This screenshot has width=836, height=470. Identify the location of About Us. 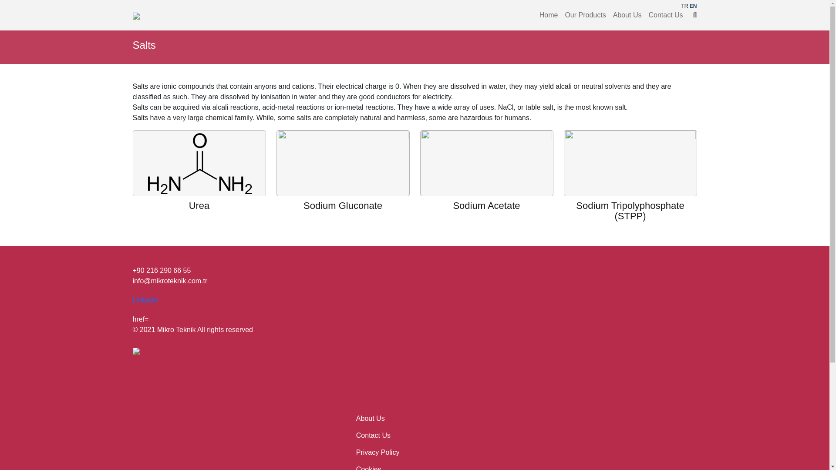
(370, 418).